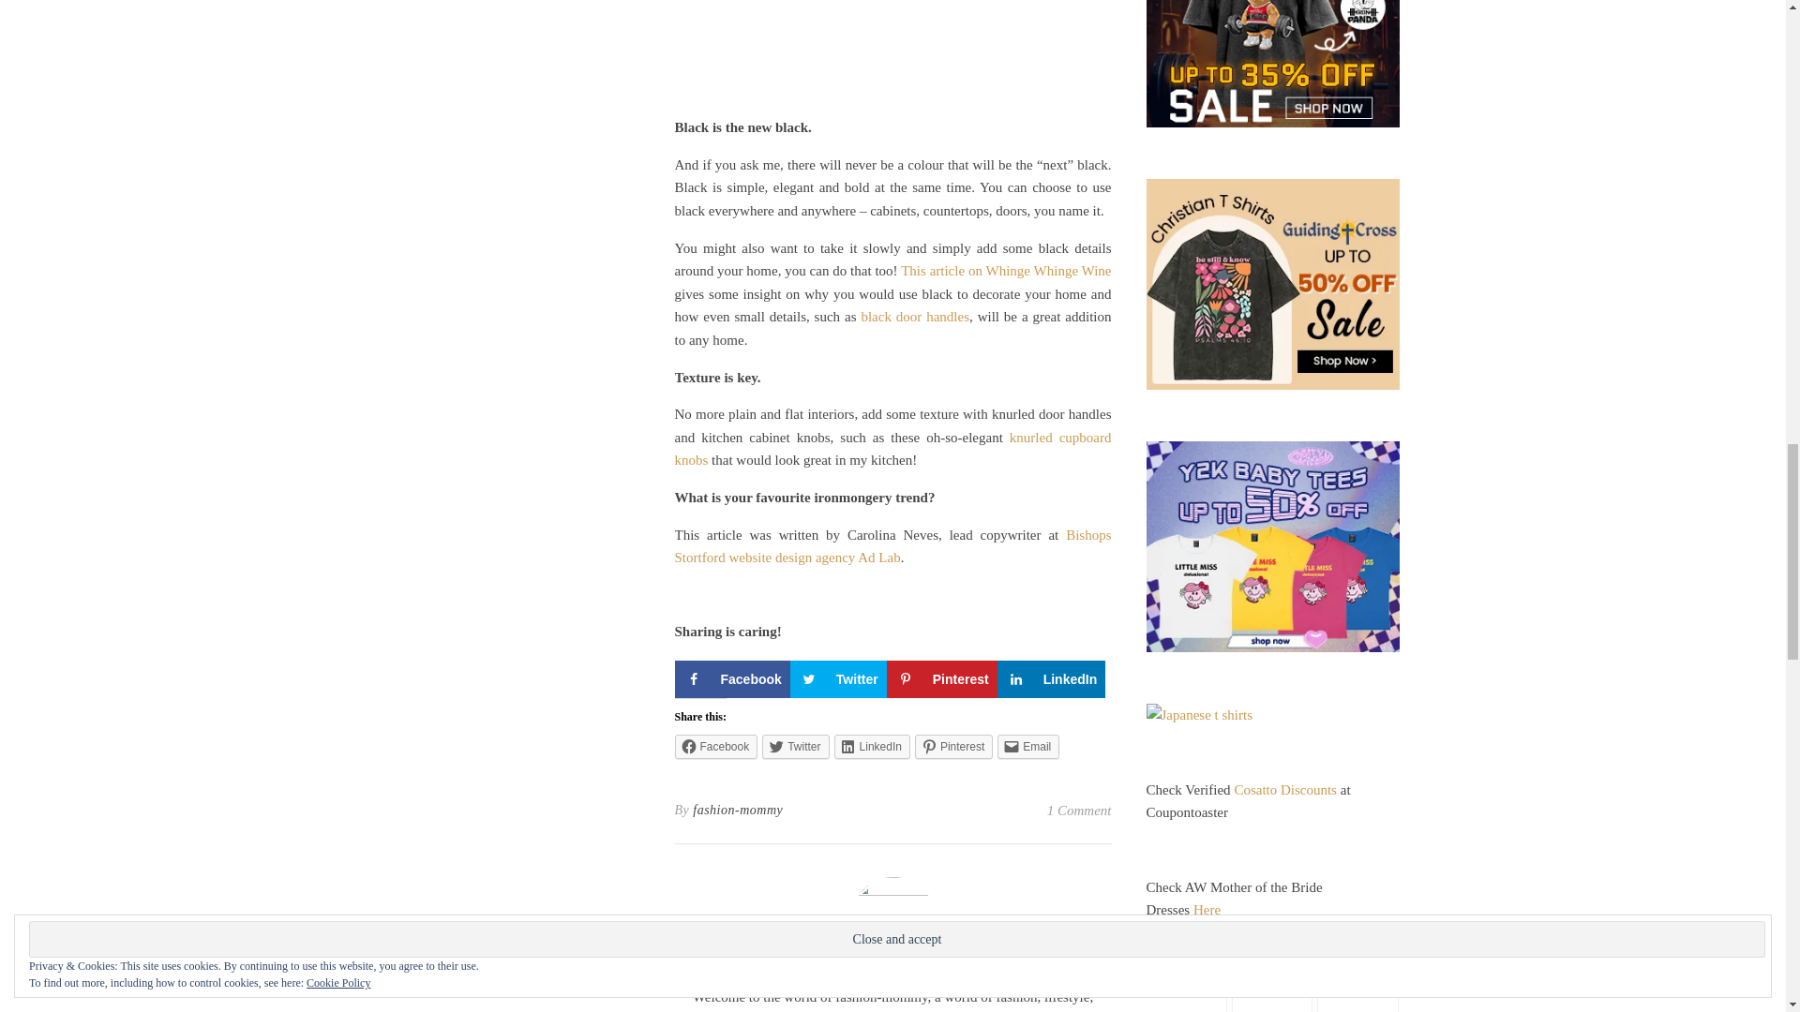 The image size is (1800, 1012). I want to click on Click to share on LinkedIn, so click(872, 747).